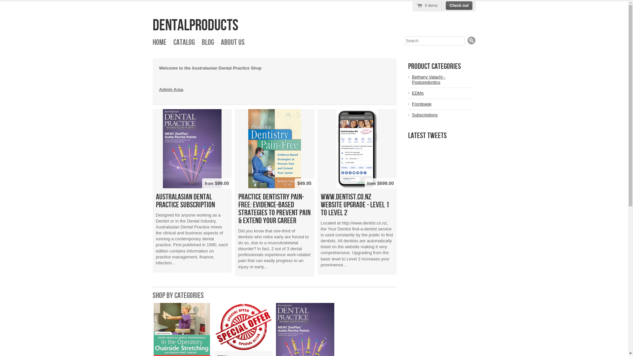 This screenshot has width=633, height=356. Describe the element at coordinates (427, 6) in the screenshot. I see `0 items` at that location.